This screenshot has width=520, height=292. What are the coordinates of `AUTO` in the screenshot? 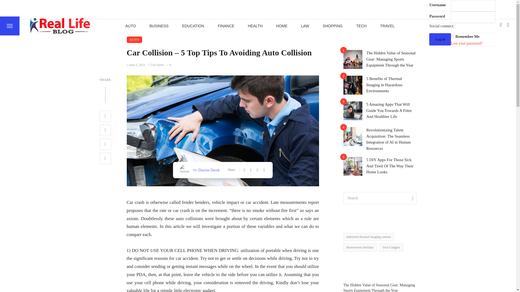 It's located at (131, 26).